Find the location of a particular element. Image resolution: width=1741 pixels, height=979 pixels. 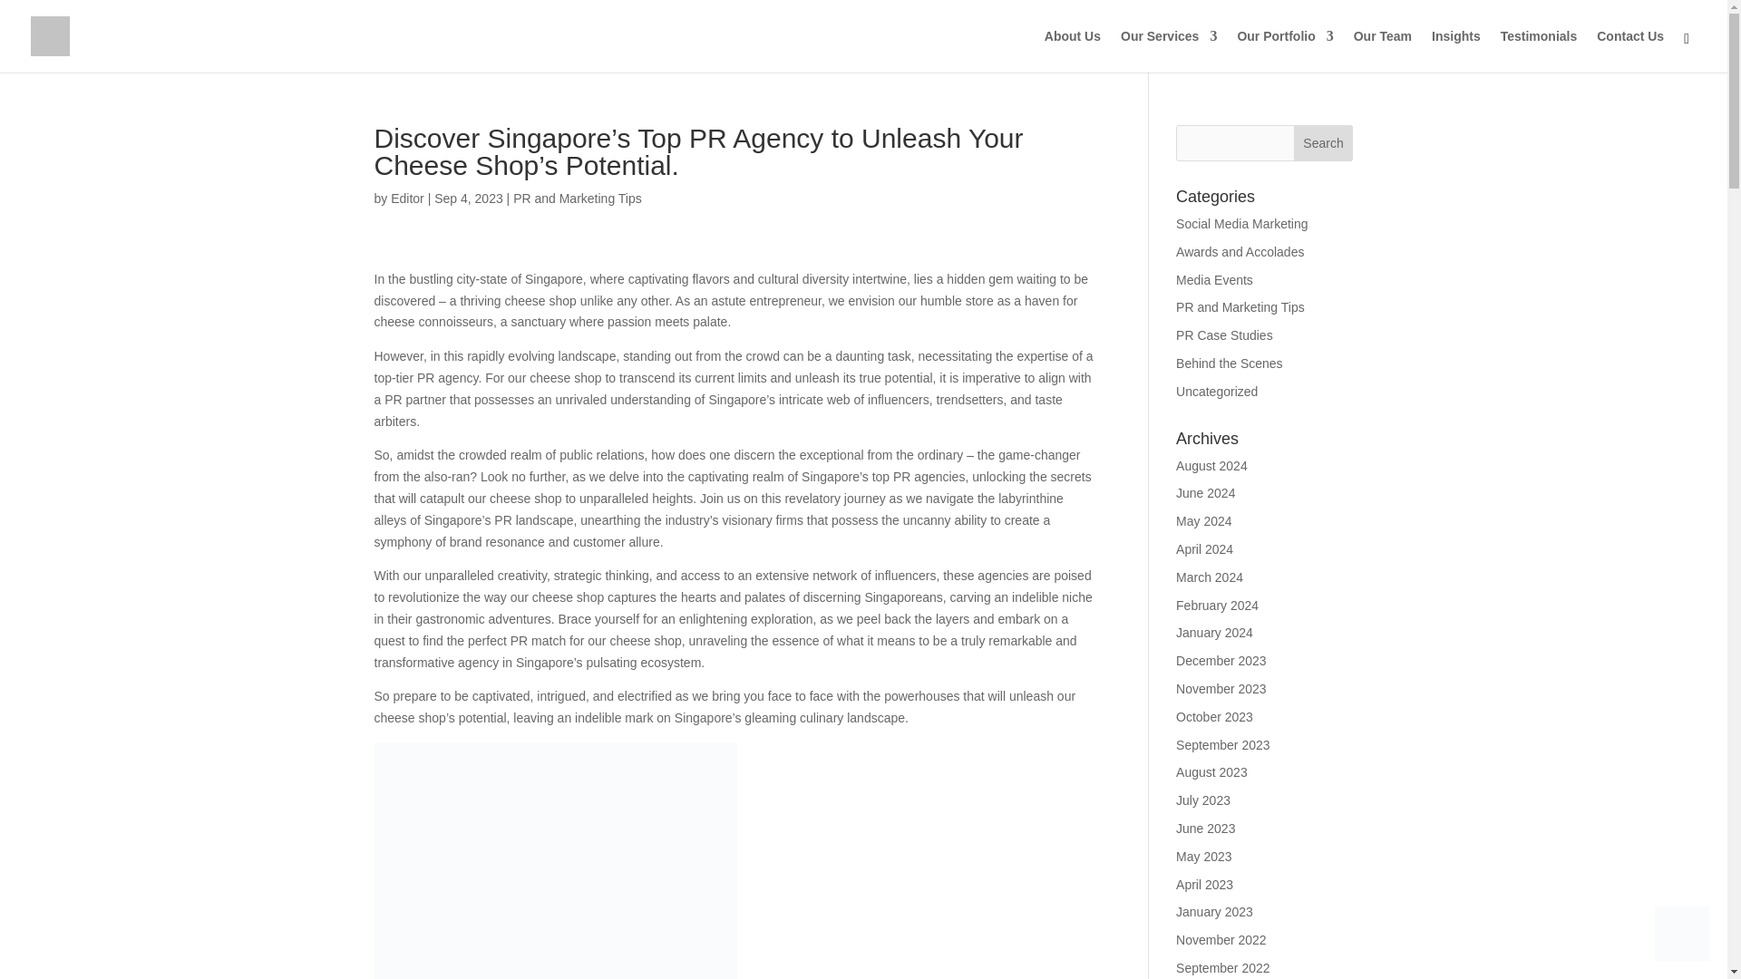

PR and Marketing Tips is located at coordinates (1240, 306).